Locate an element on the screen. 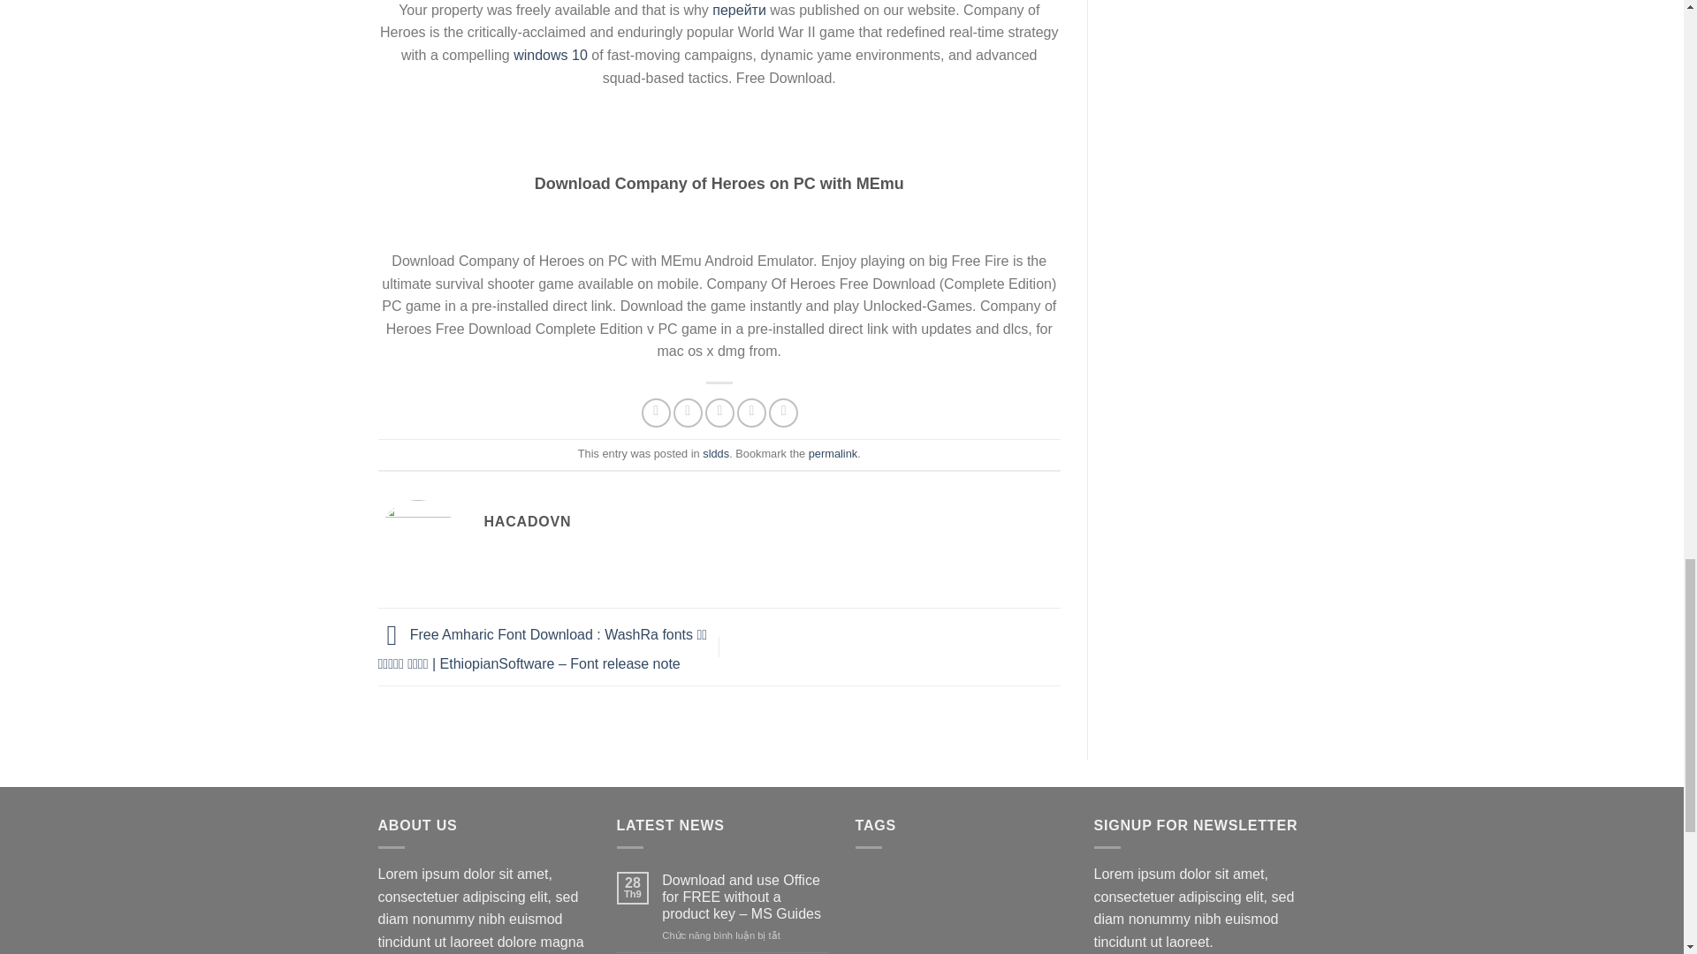  Pin on Pinterest is located at coordinates (751, 413).